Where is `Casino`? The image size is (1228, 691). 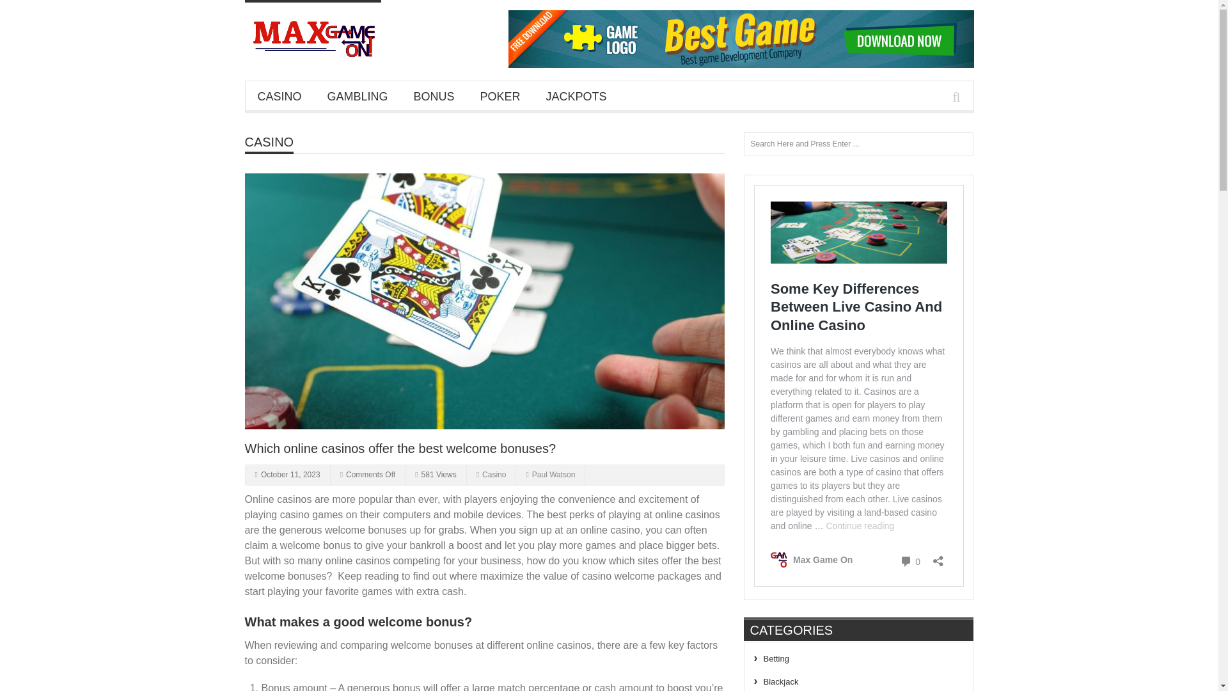 Casino is located at coordinates (269, 142).